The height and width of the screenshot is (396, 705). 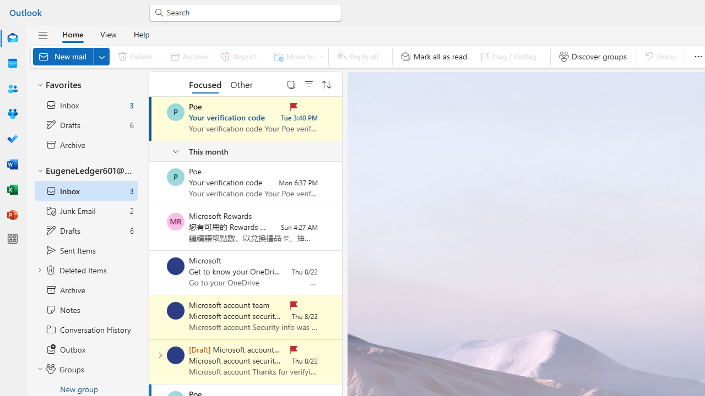 I want to click on Discover groups, so click(x=593, y=56).